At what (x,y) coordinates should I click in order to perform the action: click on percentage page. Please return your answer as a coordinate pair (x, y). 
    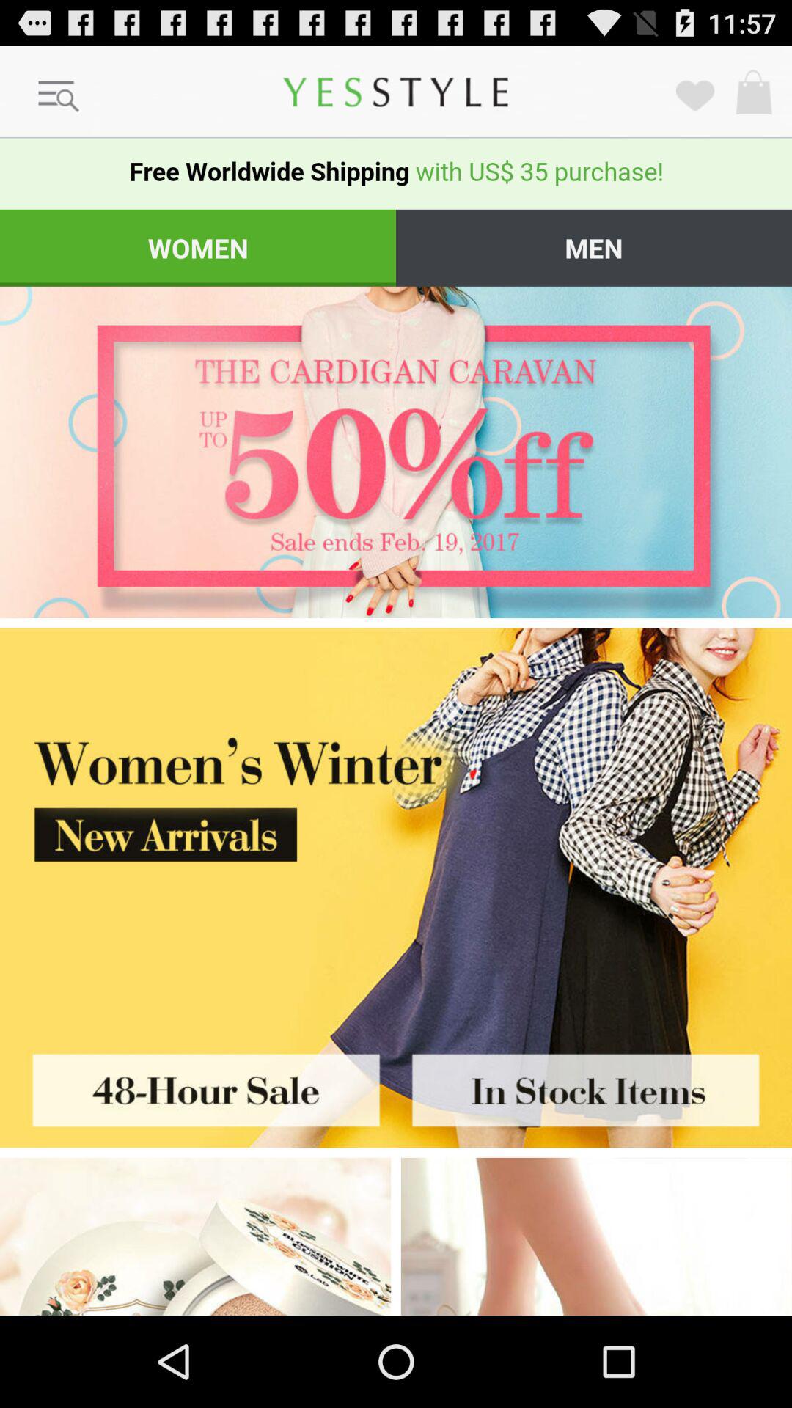
    Looking at the image, I should click on (396, 452).